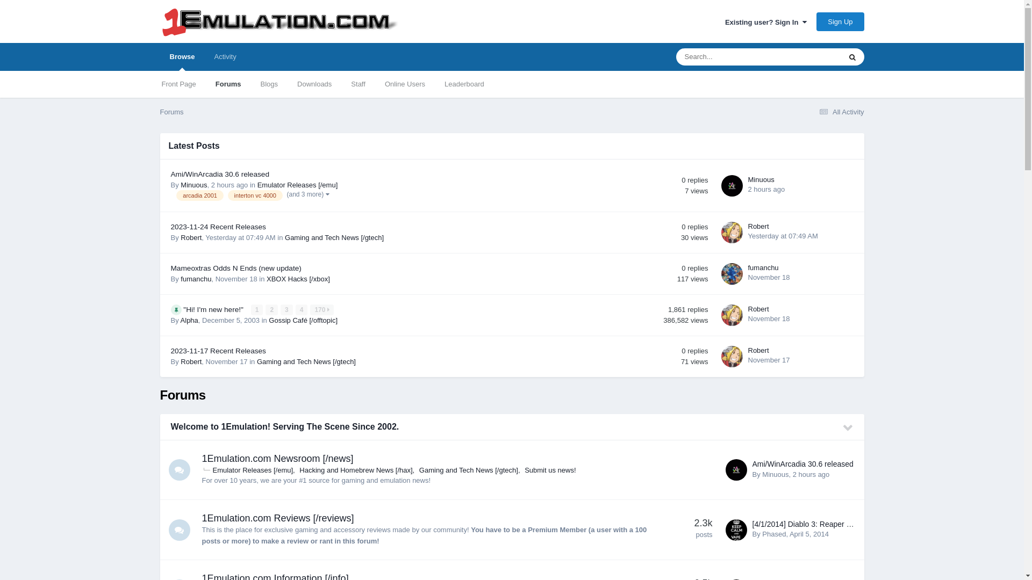  I want to click on 4, so click(302, 310).